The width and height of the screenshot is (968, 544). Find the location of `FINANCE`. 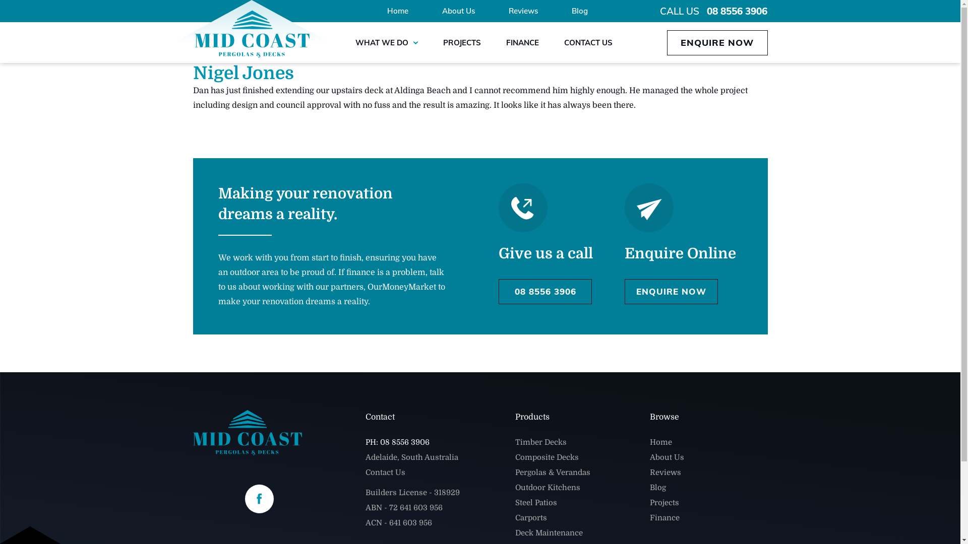

FINANCE is located at coordinates (522, 43).